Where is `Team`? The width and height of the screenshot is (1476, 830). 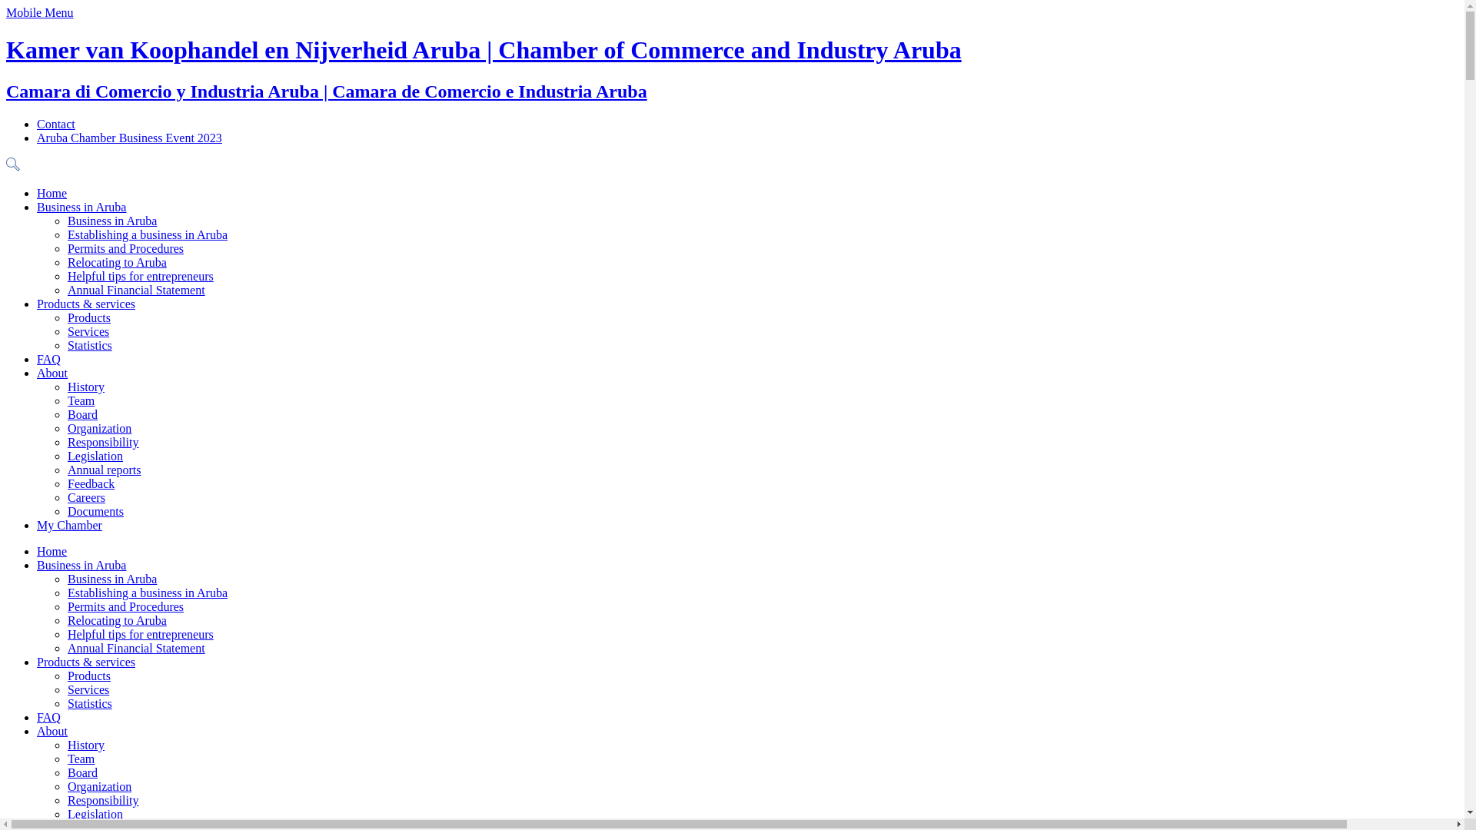 Team is located at coordinates (81, 401).